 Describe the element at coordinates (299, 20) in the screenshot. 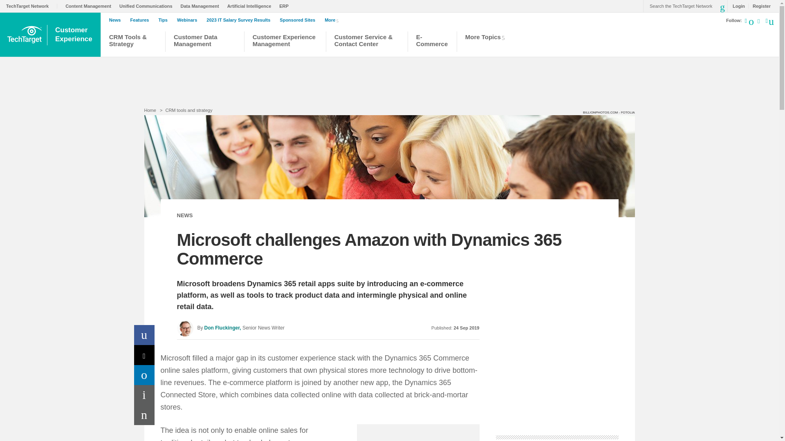

I see `Sponsored Sites` at that location.